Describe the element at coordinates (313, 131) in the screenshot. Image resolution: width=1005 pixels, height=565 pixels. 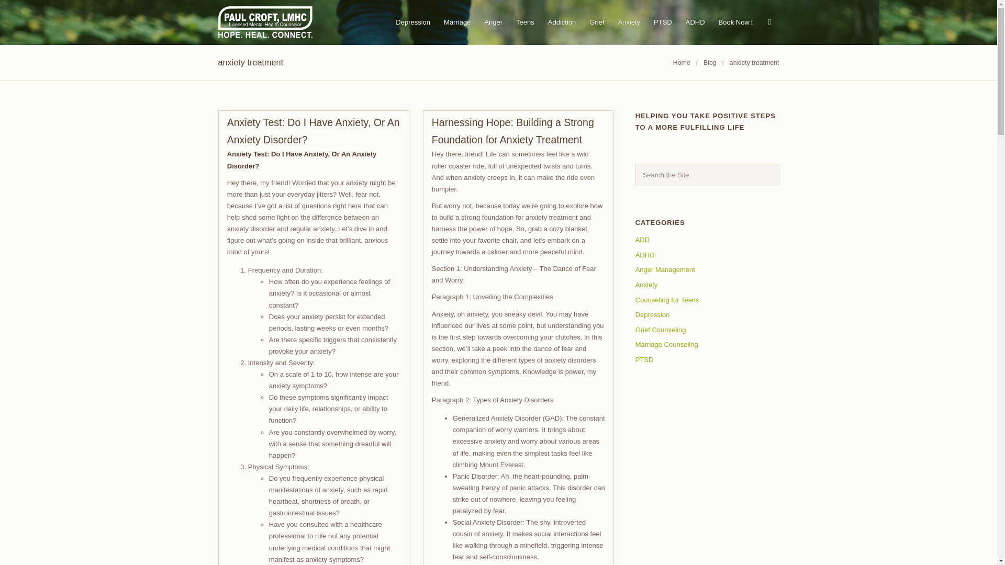
I see `Anxiety Test: Do I Have Anxiety, Or An Anxiety Disorder?` at that location.